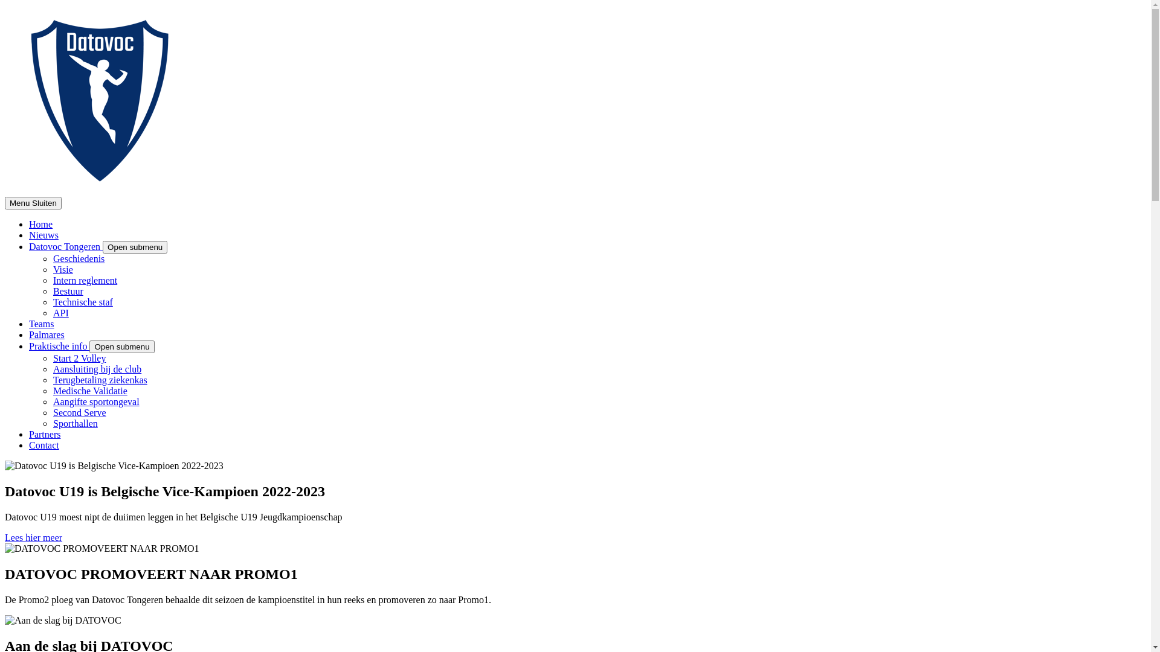 This screenshot has height=652, width=1160. What do you see at coordinates (43, 235) in the screenshot?
I see `Nieuws` at bounding box center [43, 235].